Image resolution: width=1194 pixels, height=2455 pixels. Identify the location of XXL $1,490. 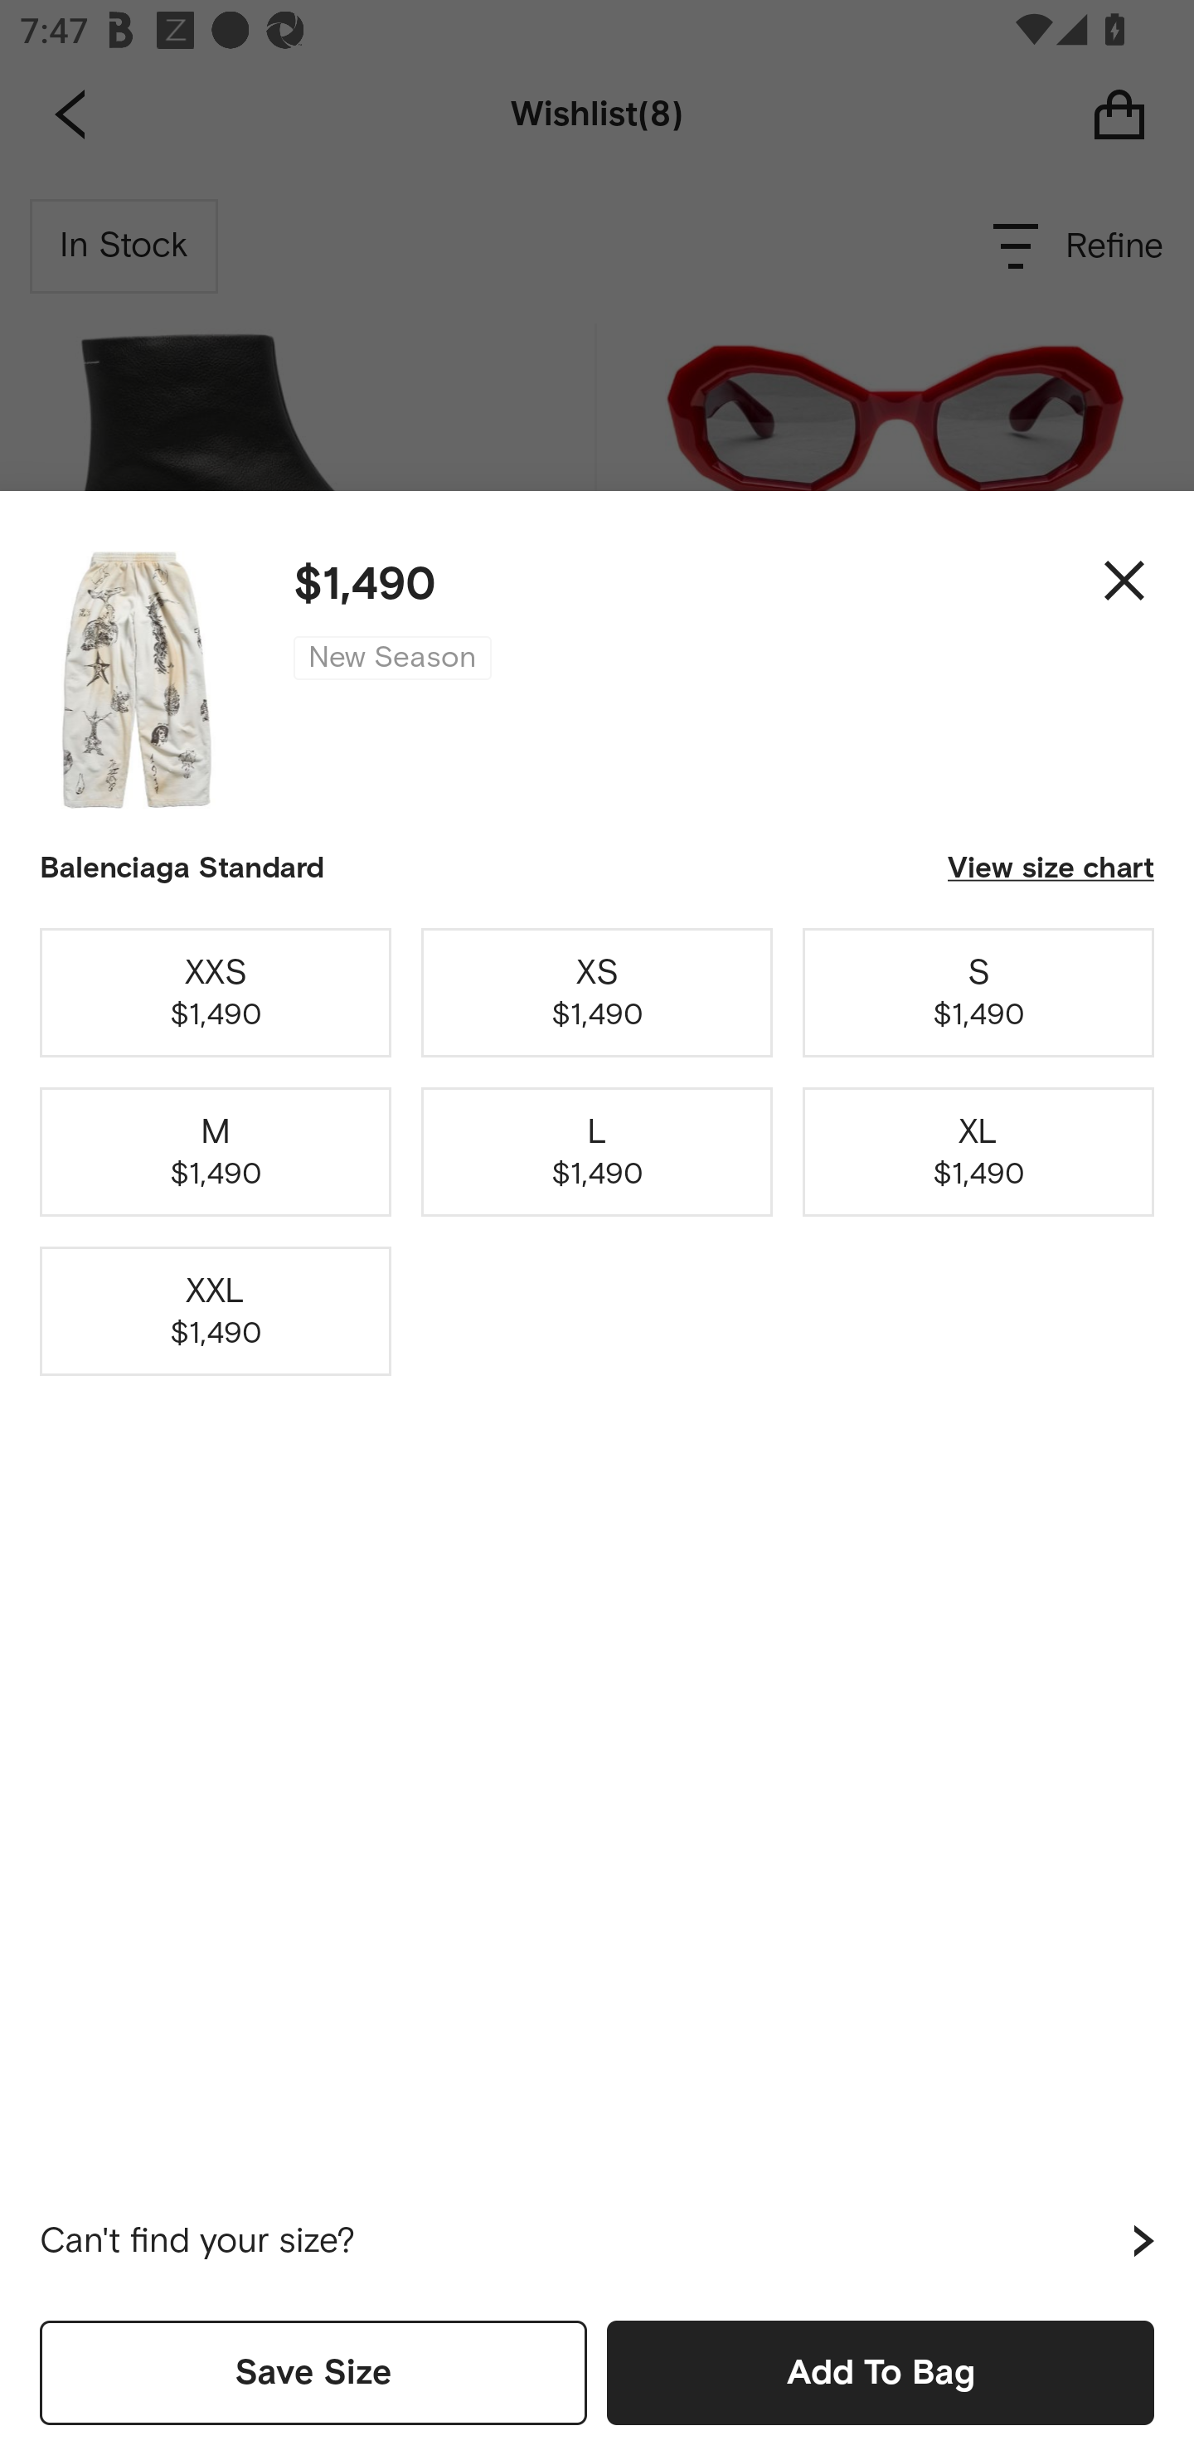
(216, 1310).